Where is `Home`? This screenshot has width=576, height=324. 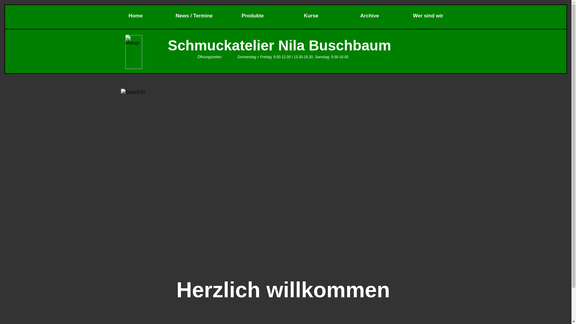 Home is located at coordinates (136, 15).